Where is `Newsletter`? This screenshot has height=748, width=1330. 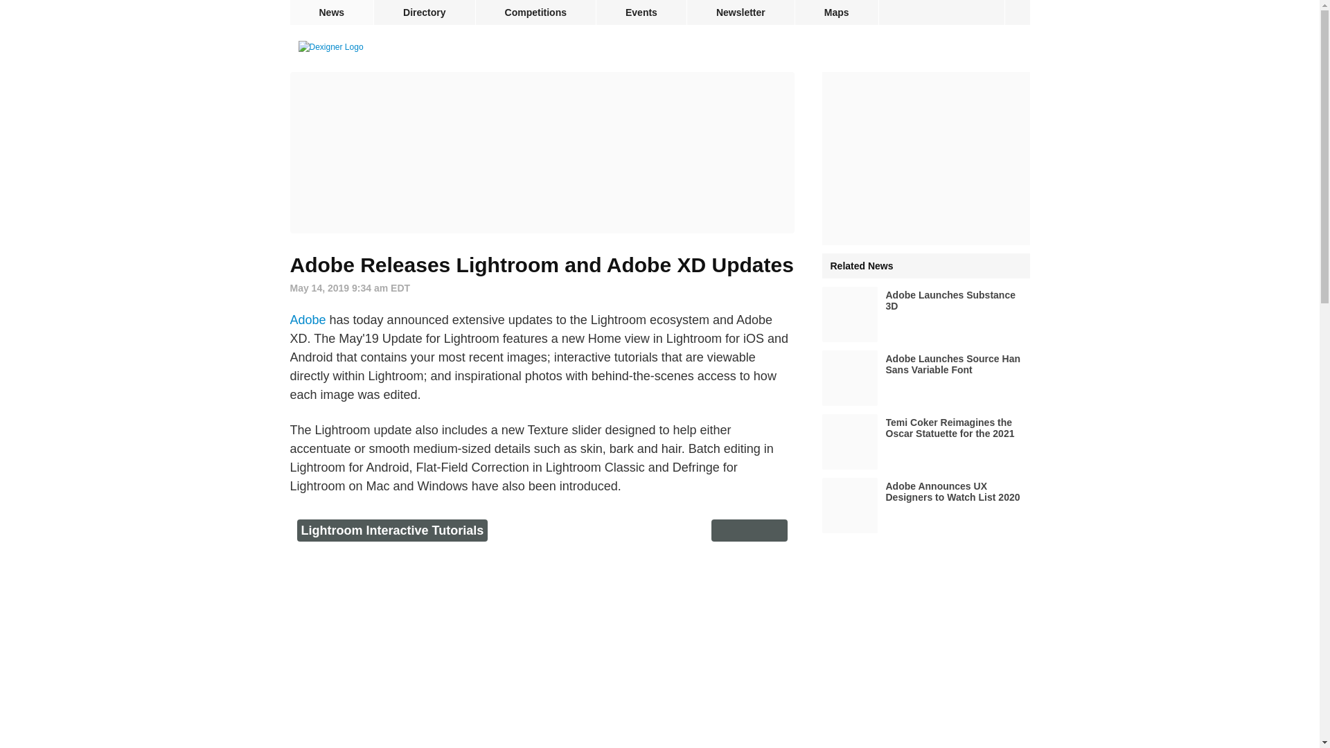 Newsletter is located at coordinates (741, 12).